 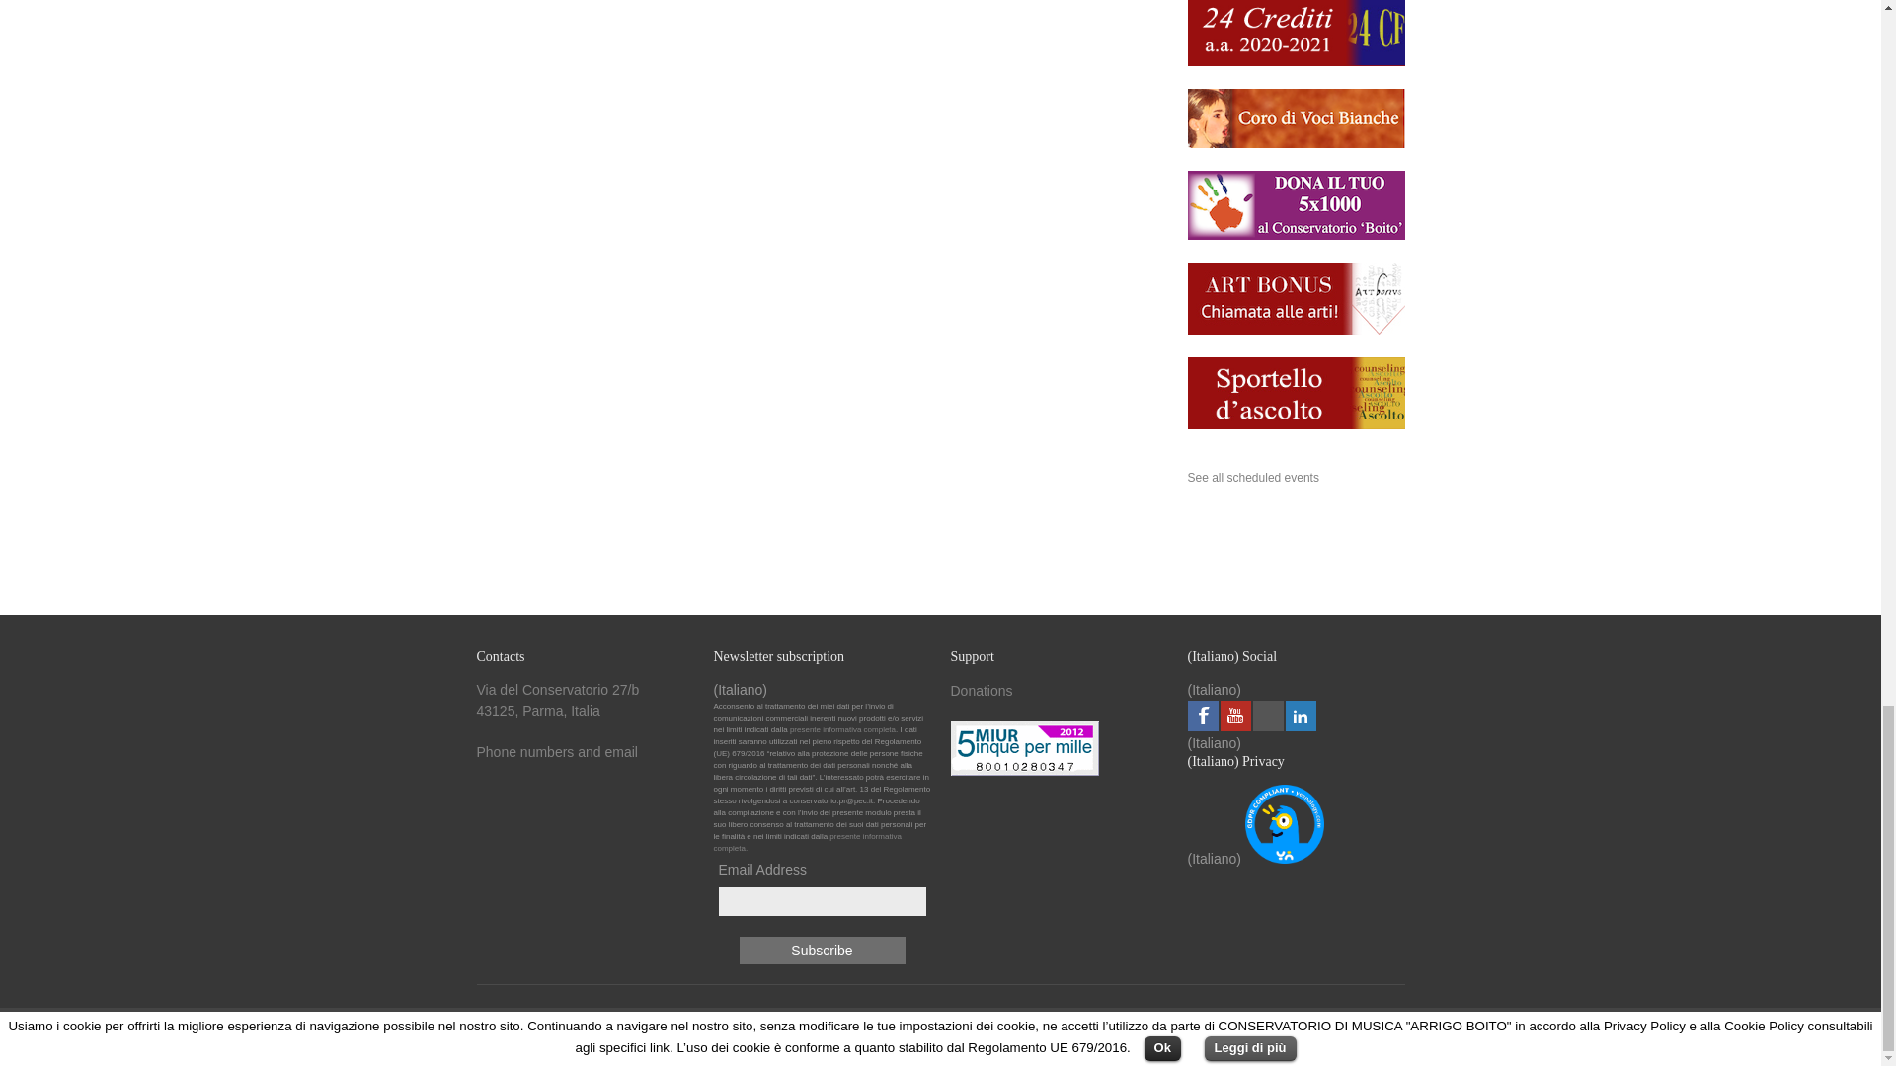 I want to click on Coro di voci bianche, so click(x=1296, y=144).